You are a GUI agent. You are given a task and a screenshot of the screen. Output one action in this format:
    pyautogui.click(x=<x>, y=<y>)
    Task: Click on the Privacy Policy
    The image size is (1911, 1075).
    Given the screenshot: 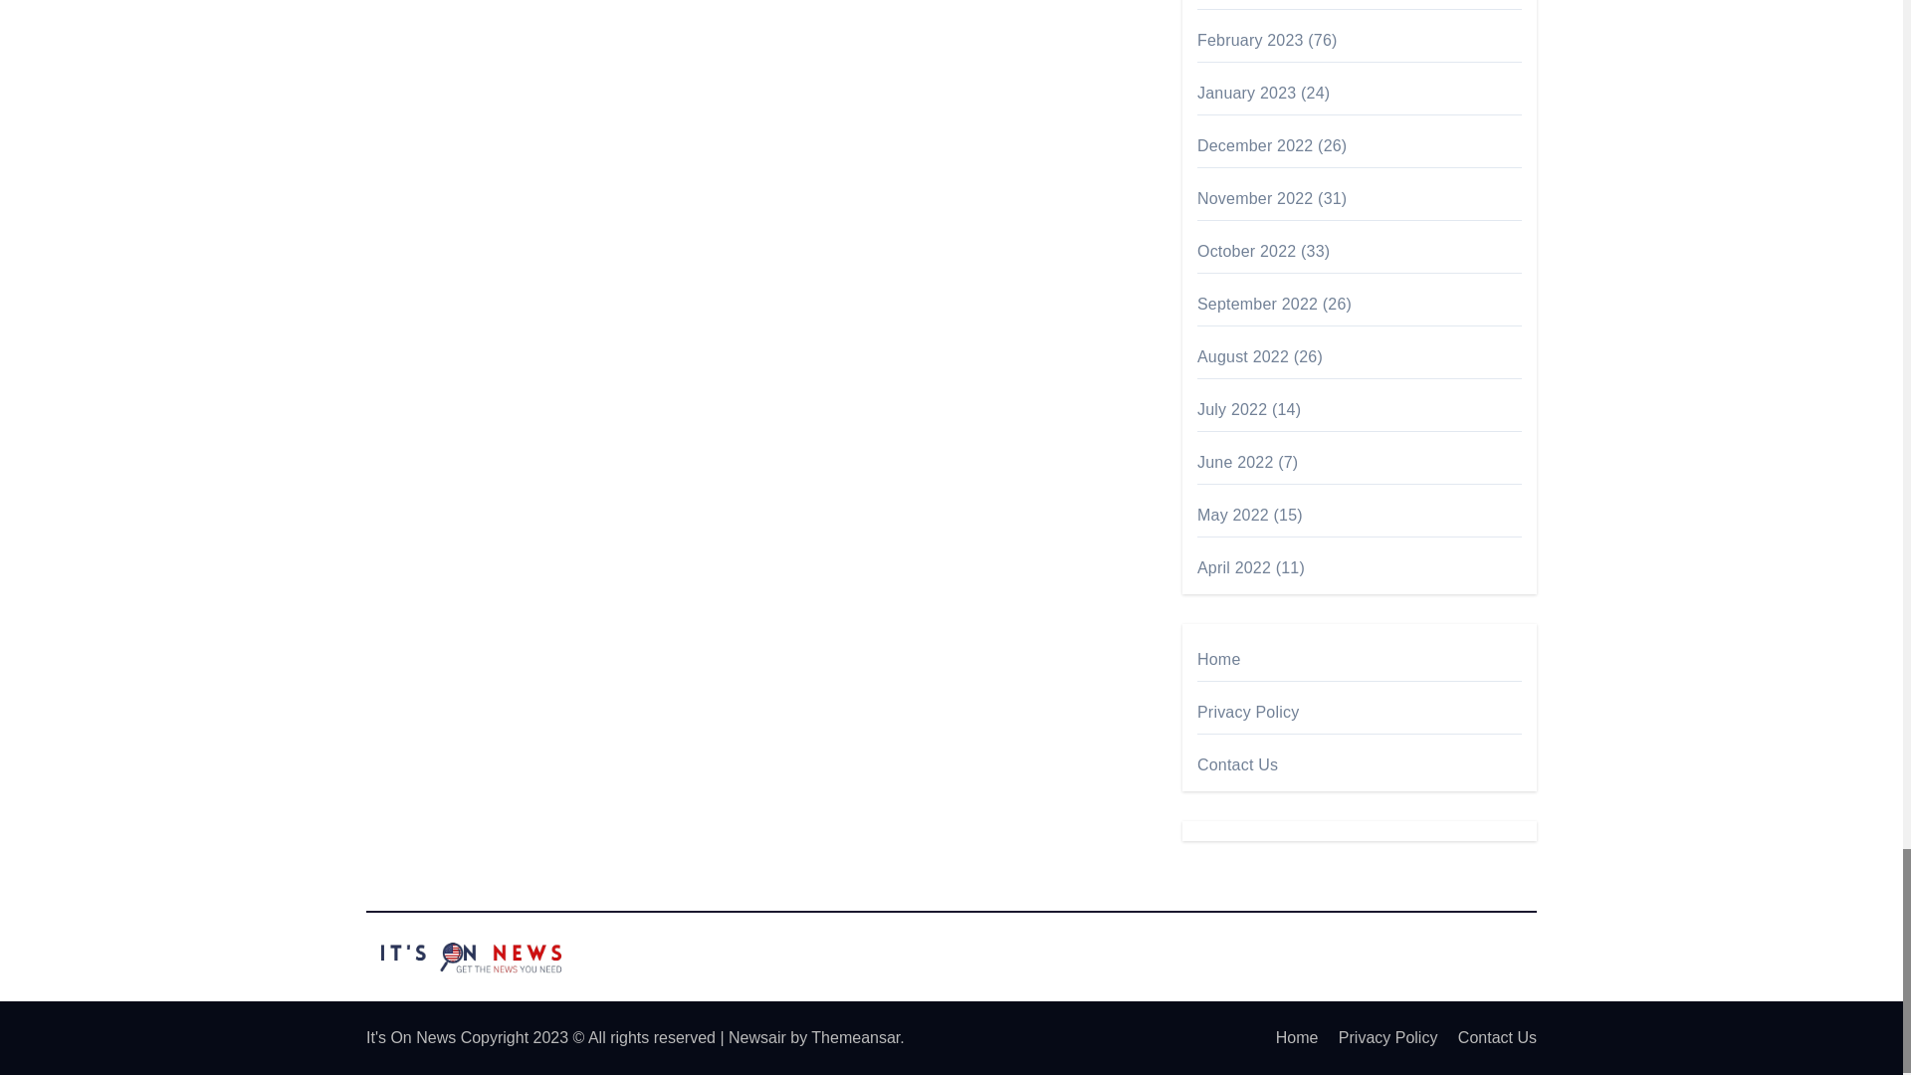 What is the action you would take?
    pyautogui.click(x=1380, y=1037)
    